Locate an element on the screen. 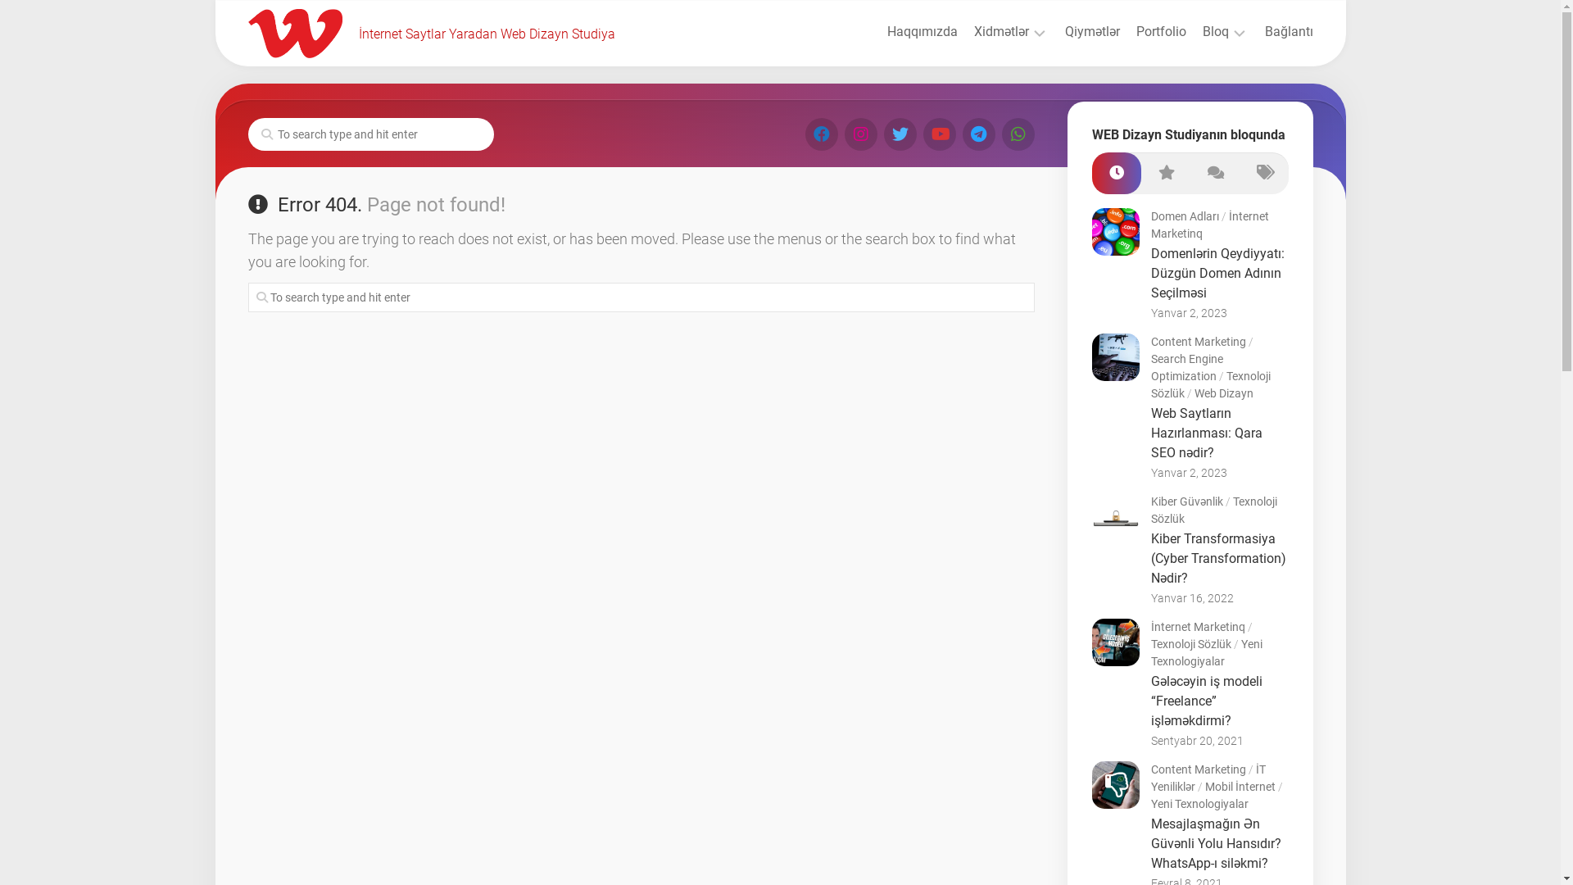 The width and height of the screenshot is (1573, 885). Yeni Texnologiyalar is located at coordinates (1199, 804).